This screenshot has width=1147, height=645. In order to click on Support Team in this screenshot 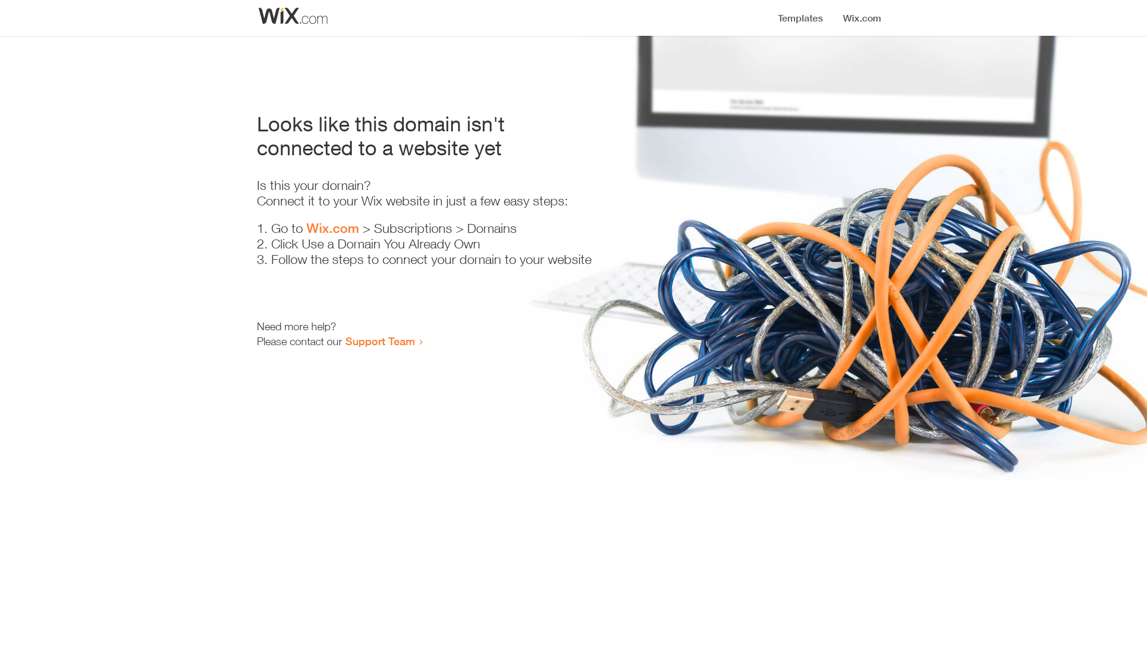, I will do `click(380, 341)`.